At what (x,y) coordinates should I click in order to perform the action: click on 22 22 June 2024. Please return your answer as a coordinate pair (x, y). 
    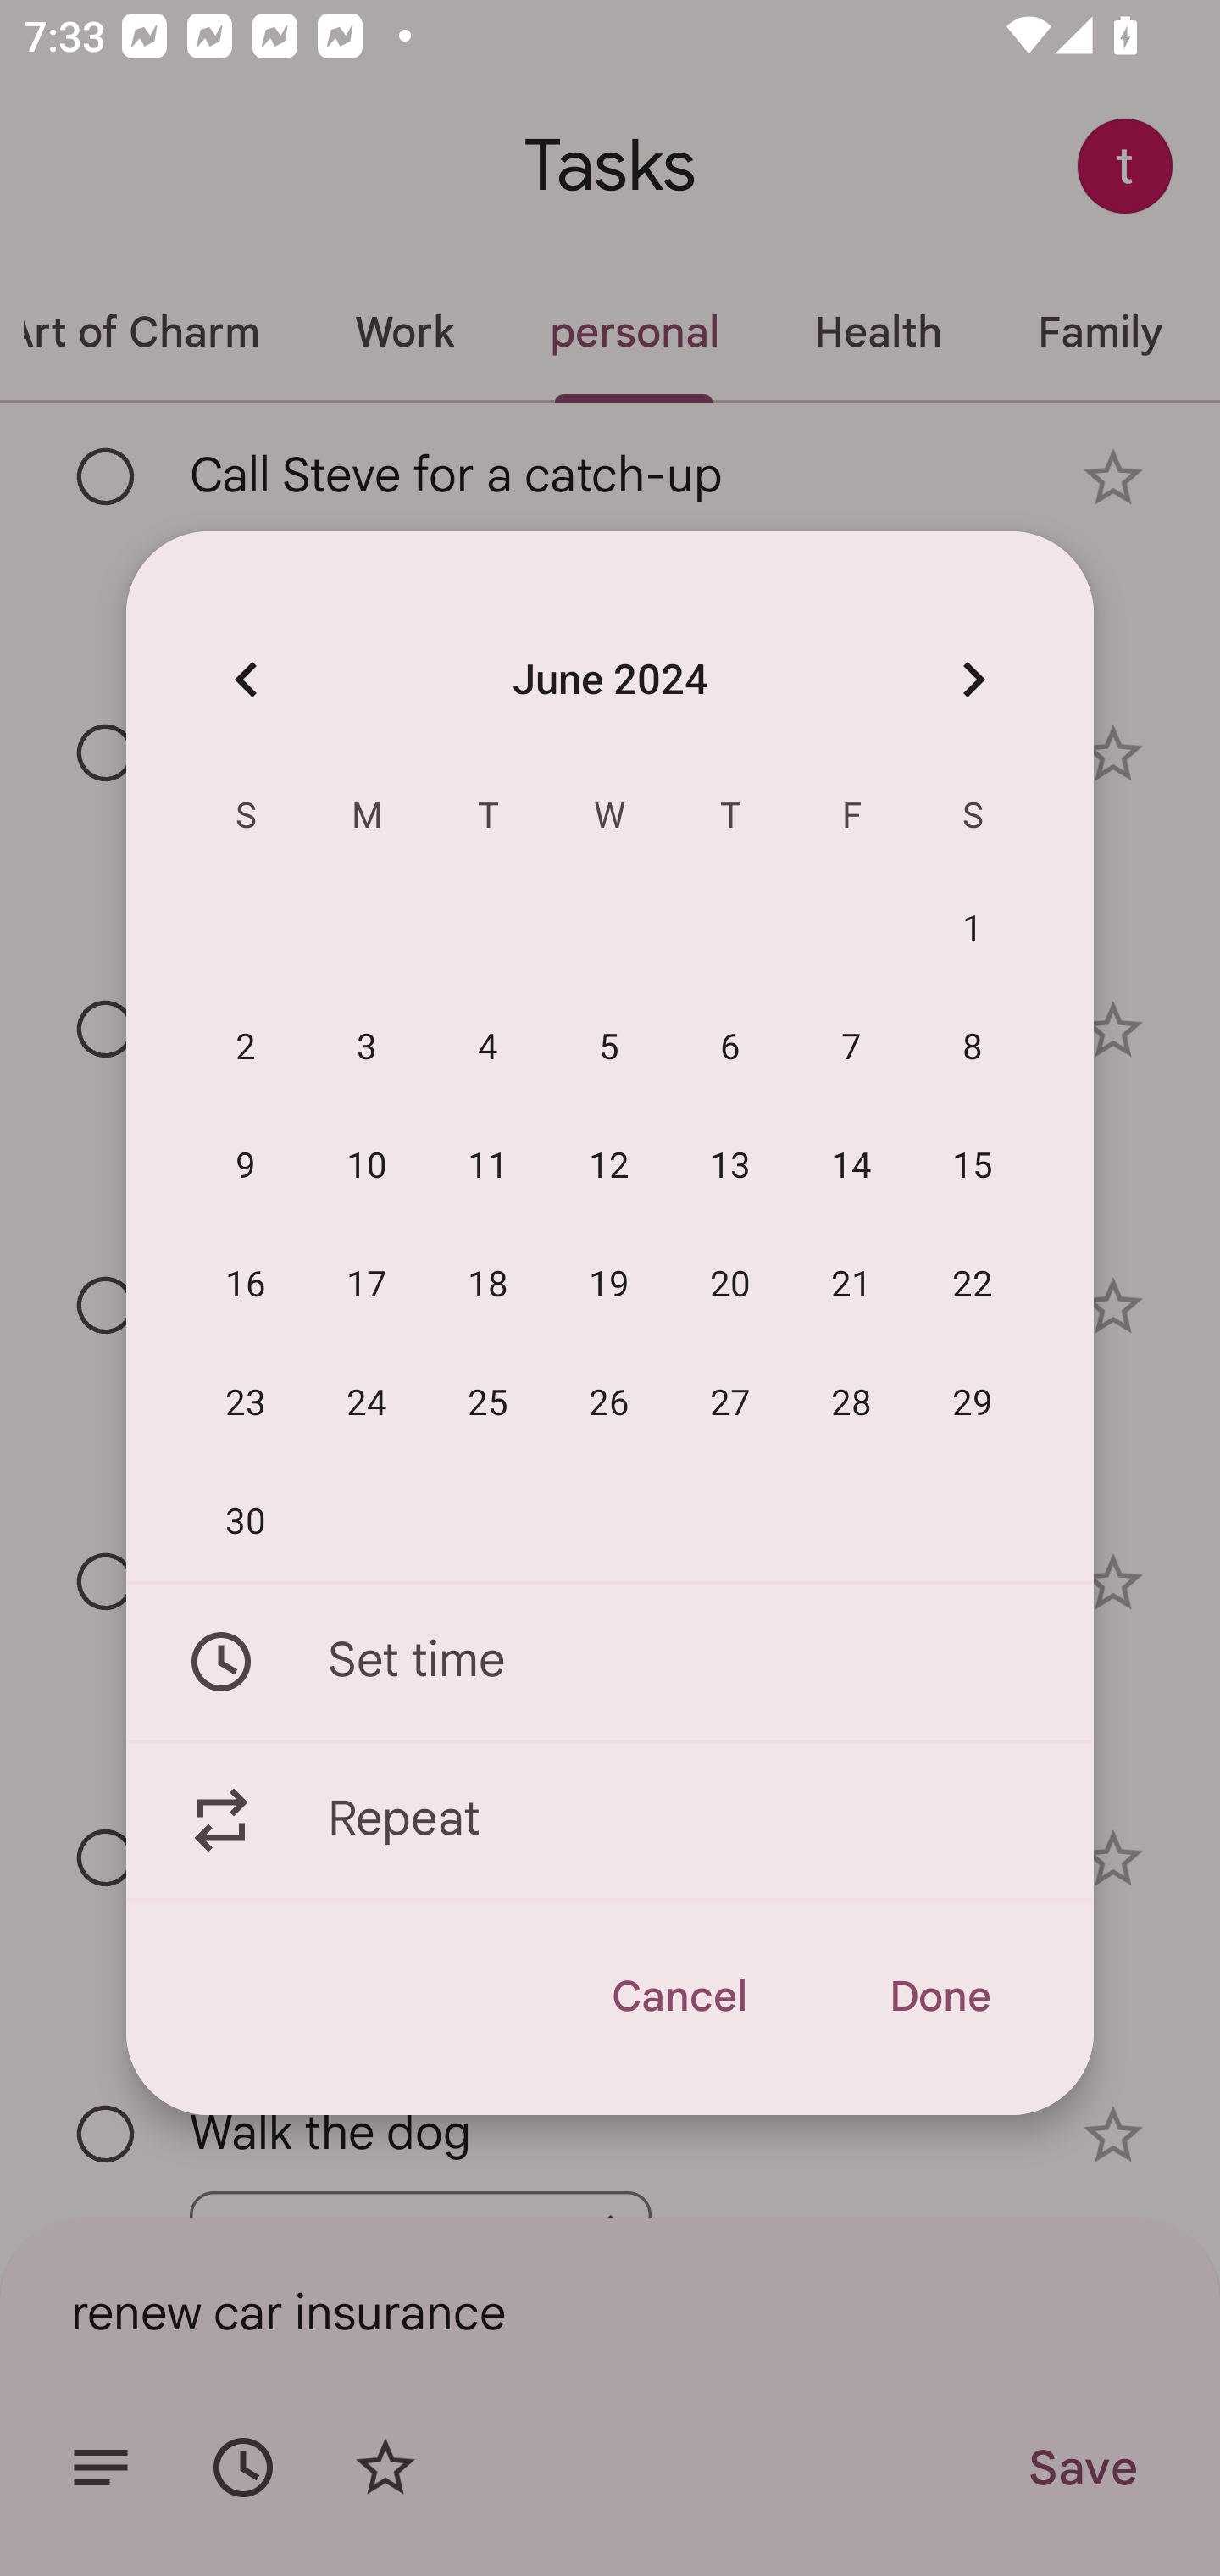
    Looking at the image, I should click on (973, 1285).